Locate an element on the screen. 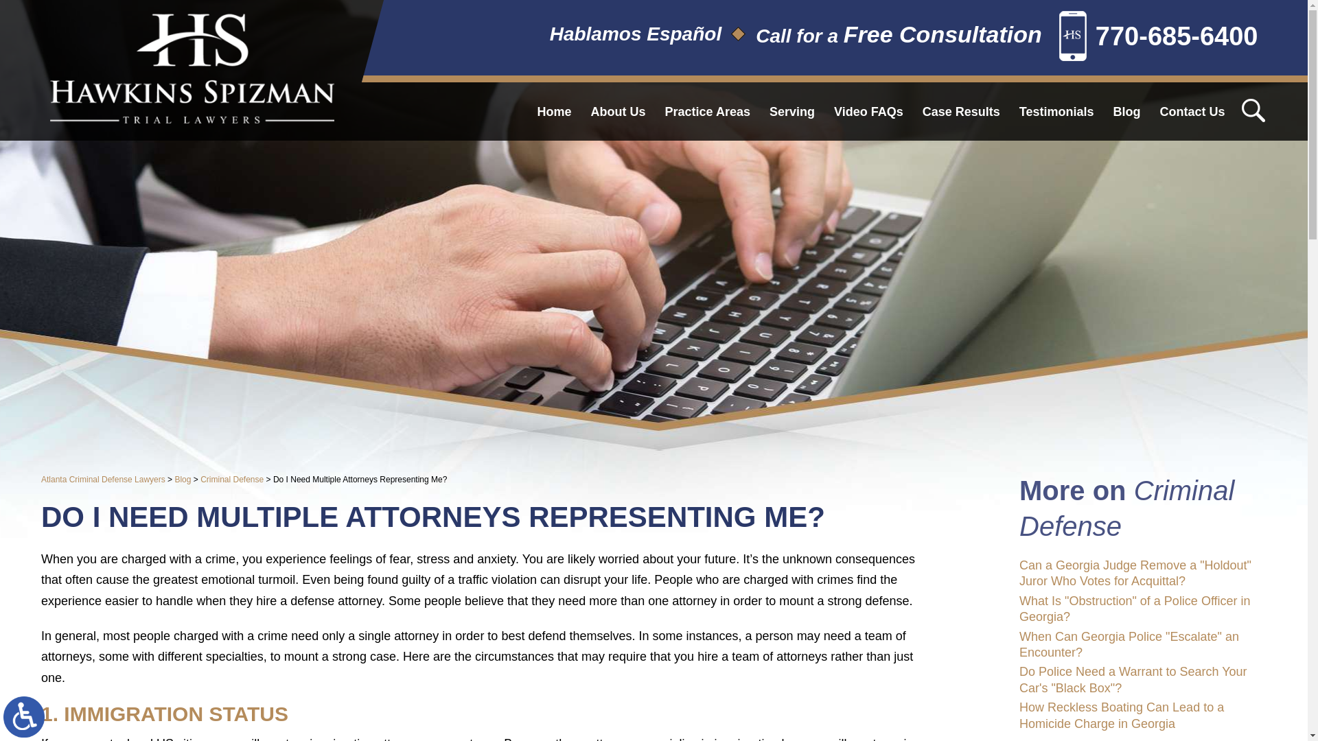  Practice Areas is located at coordinates (707, 111).